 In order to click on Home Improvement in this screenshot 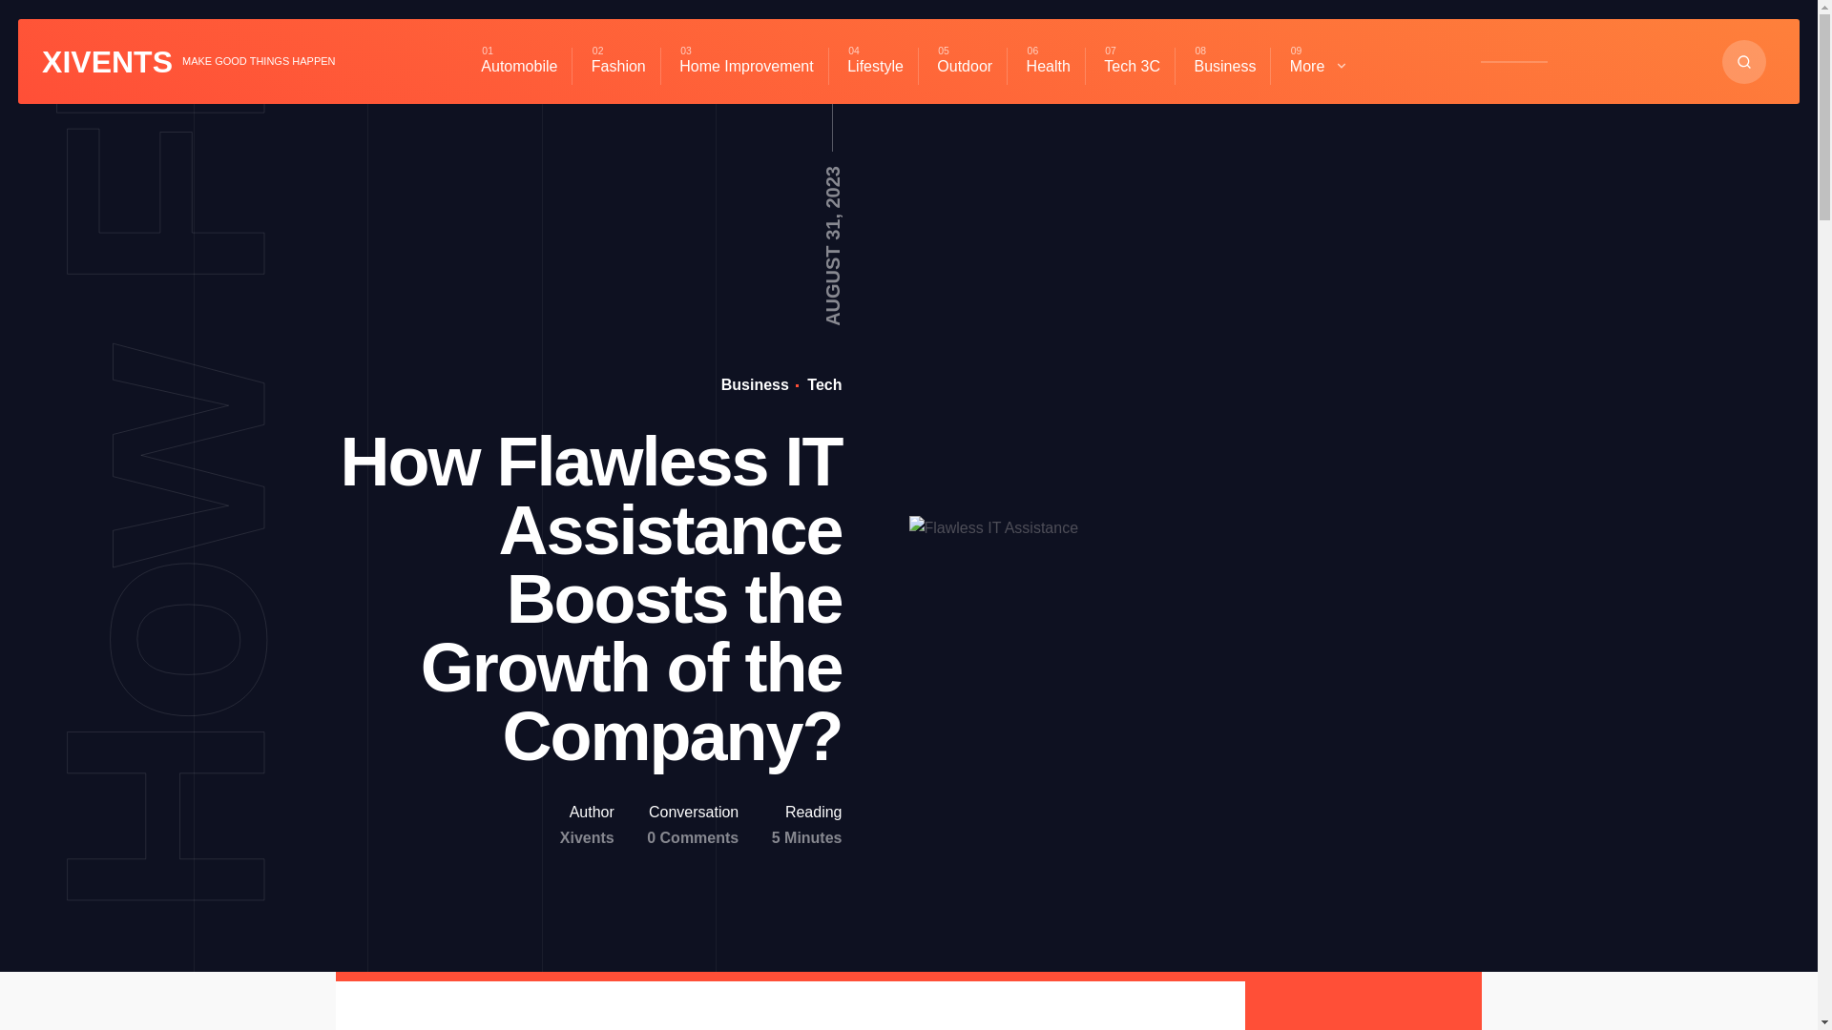, I will do `click(746, 65)`.